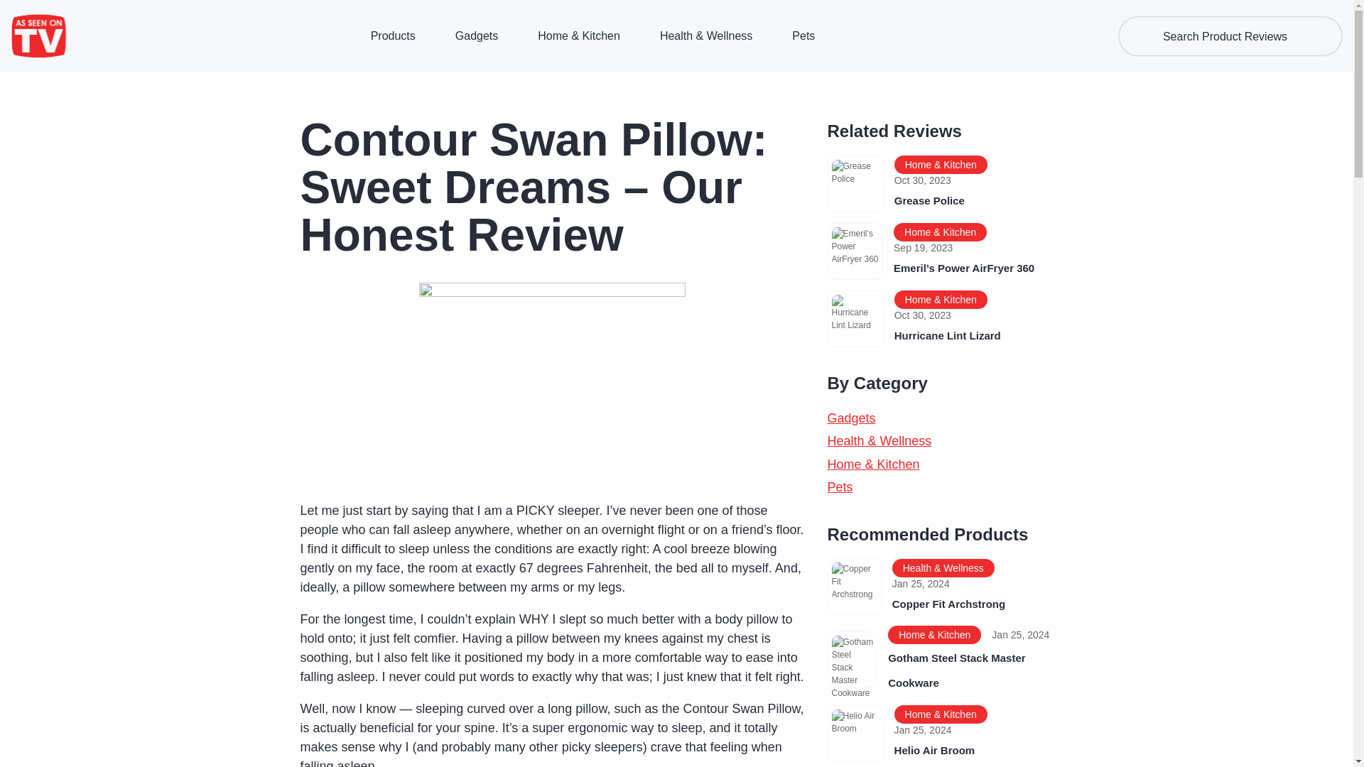  Describe the element at coordinates (948, 604) in the screenshot. I see `Copper Fit Archstrong` at that location.